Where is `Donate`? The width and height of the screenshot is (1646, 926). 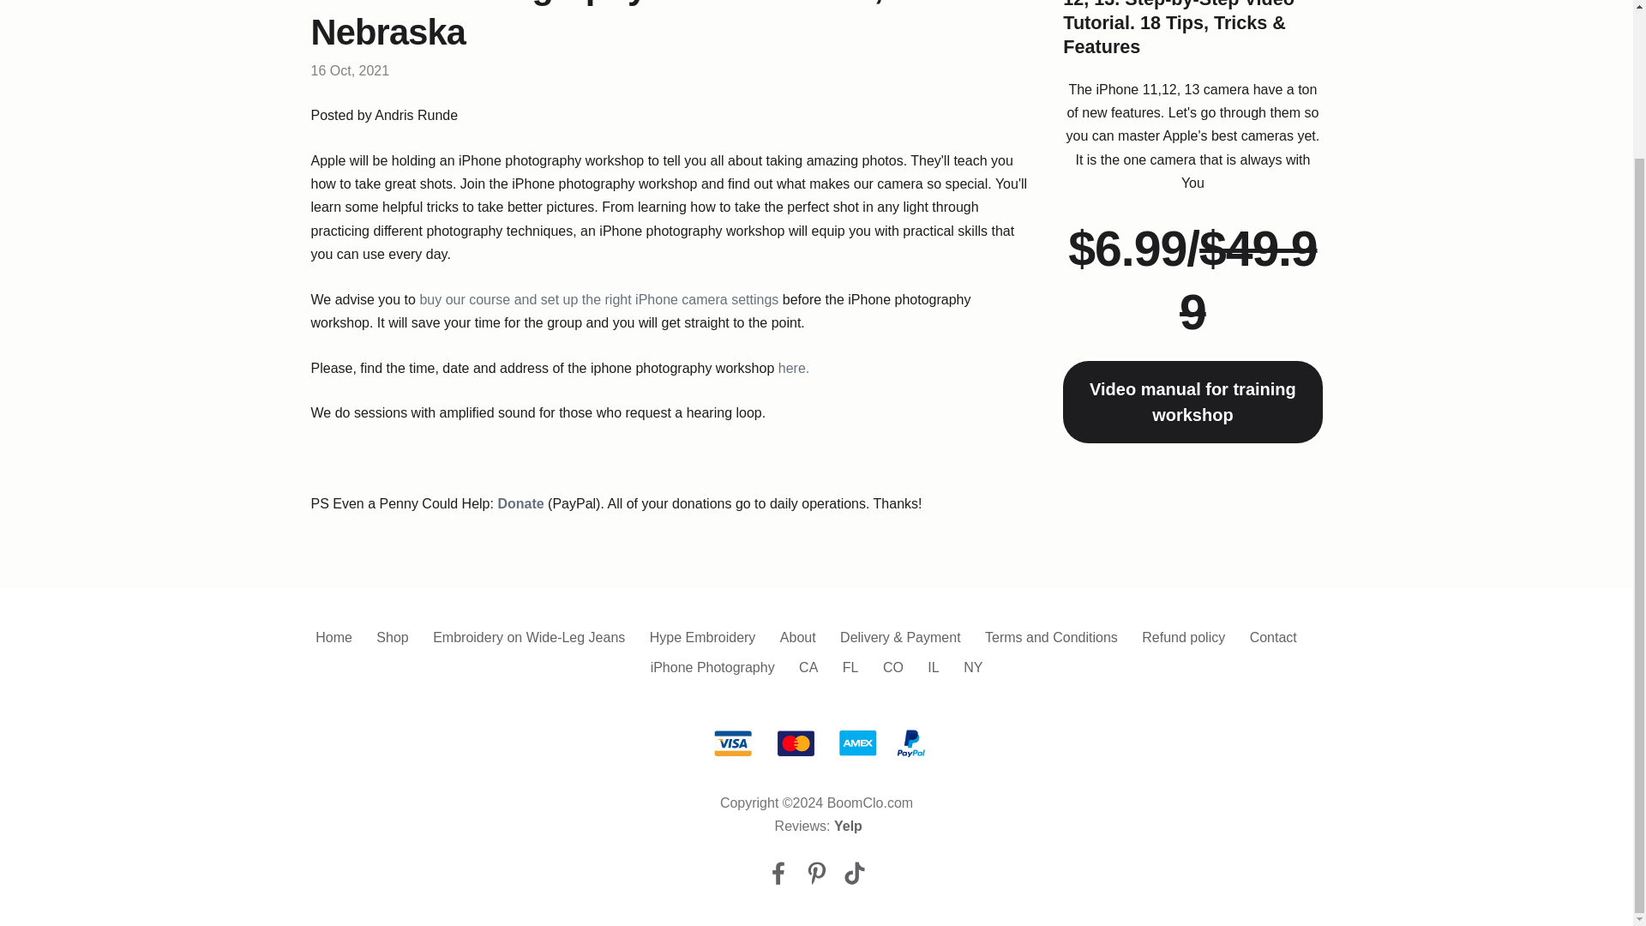
Donate is located at coordinates (520, 503).